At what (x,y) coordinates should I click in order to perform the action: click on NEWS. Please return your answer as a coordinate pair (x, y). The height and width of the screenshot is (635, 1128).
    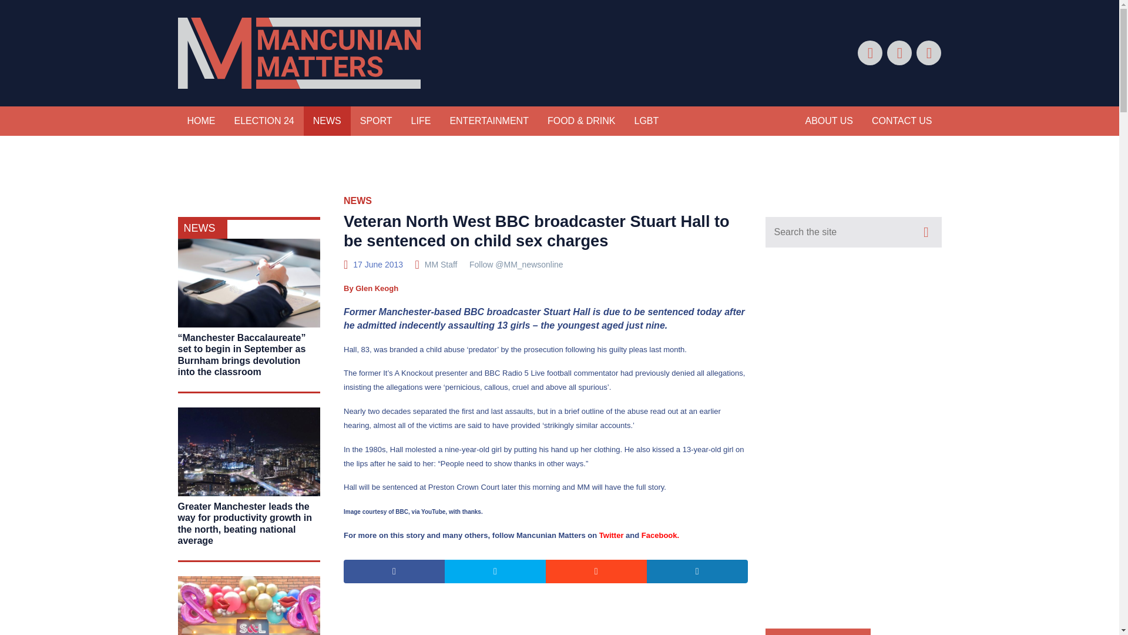
    Looking at the image, I should click on (202, 228).